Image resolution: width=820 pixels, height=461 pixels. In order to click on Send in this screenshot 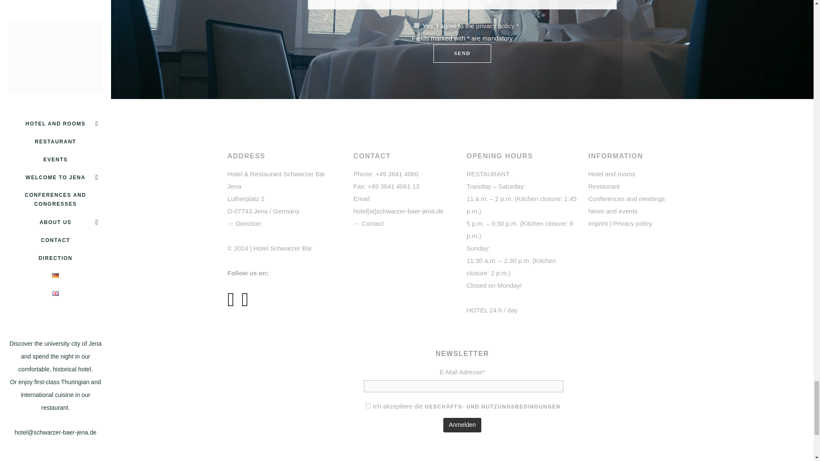, I will do `click(462, 53)`.